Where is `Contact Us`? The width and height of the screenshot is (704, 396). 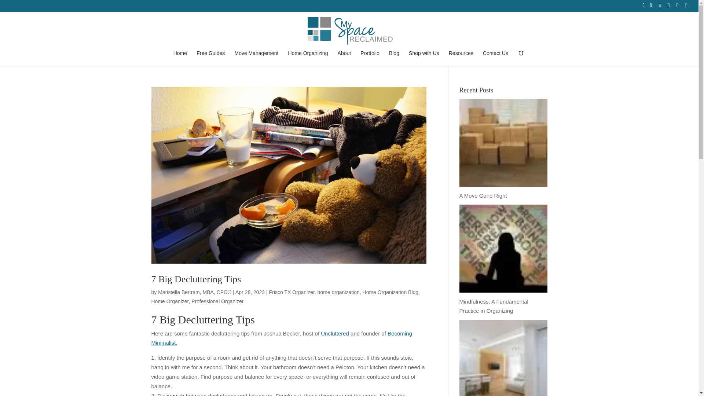
Contact Us is located at coordinates (496, 58).